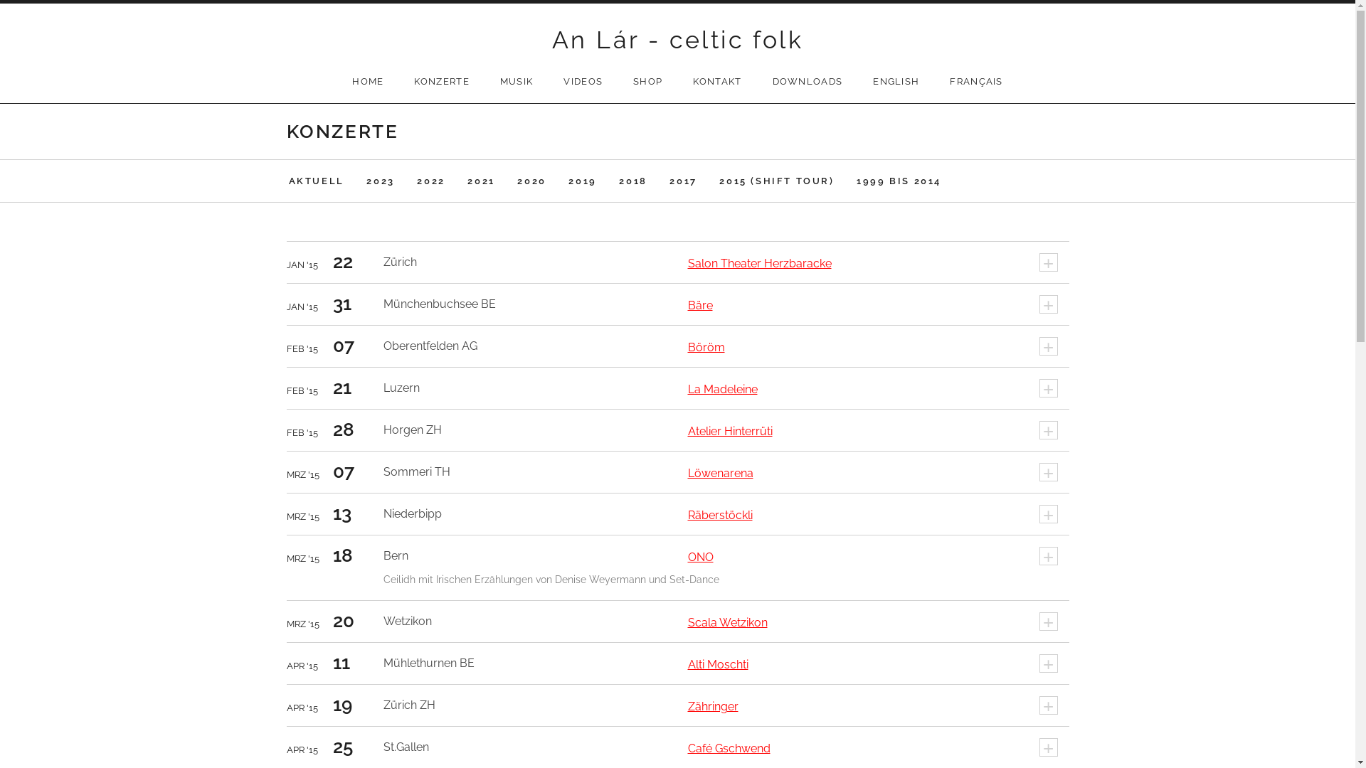 This screenshot has width=1366, height=768. I want to click on SHOP, so click(647, 82).